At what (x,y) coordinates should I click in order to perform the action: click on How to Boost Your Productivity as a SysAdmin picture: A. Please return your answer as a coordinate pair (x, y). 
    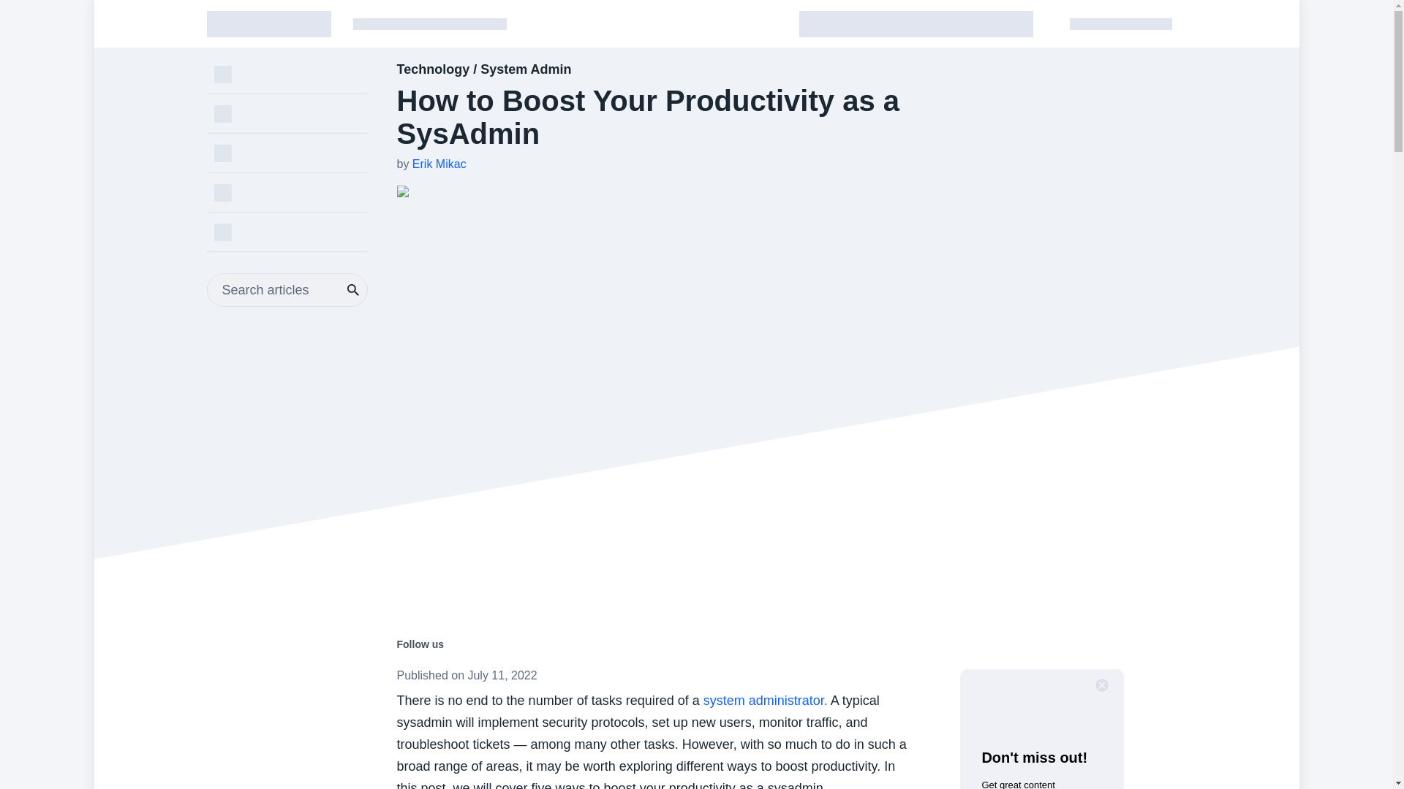
    Looking at the image, I should click on (548, 191).